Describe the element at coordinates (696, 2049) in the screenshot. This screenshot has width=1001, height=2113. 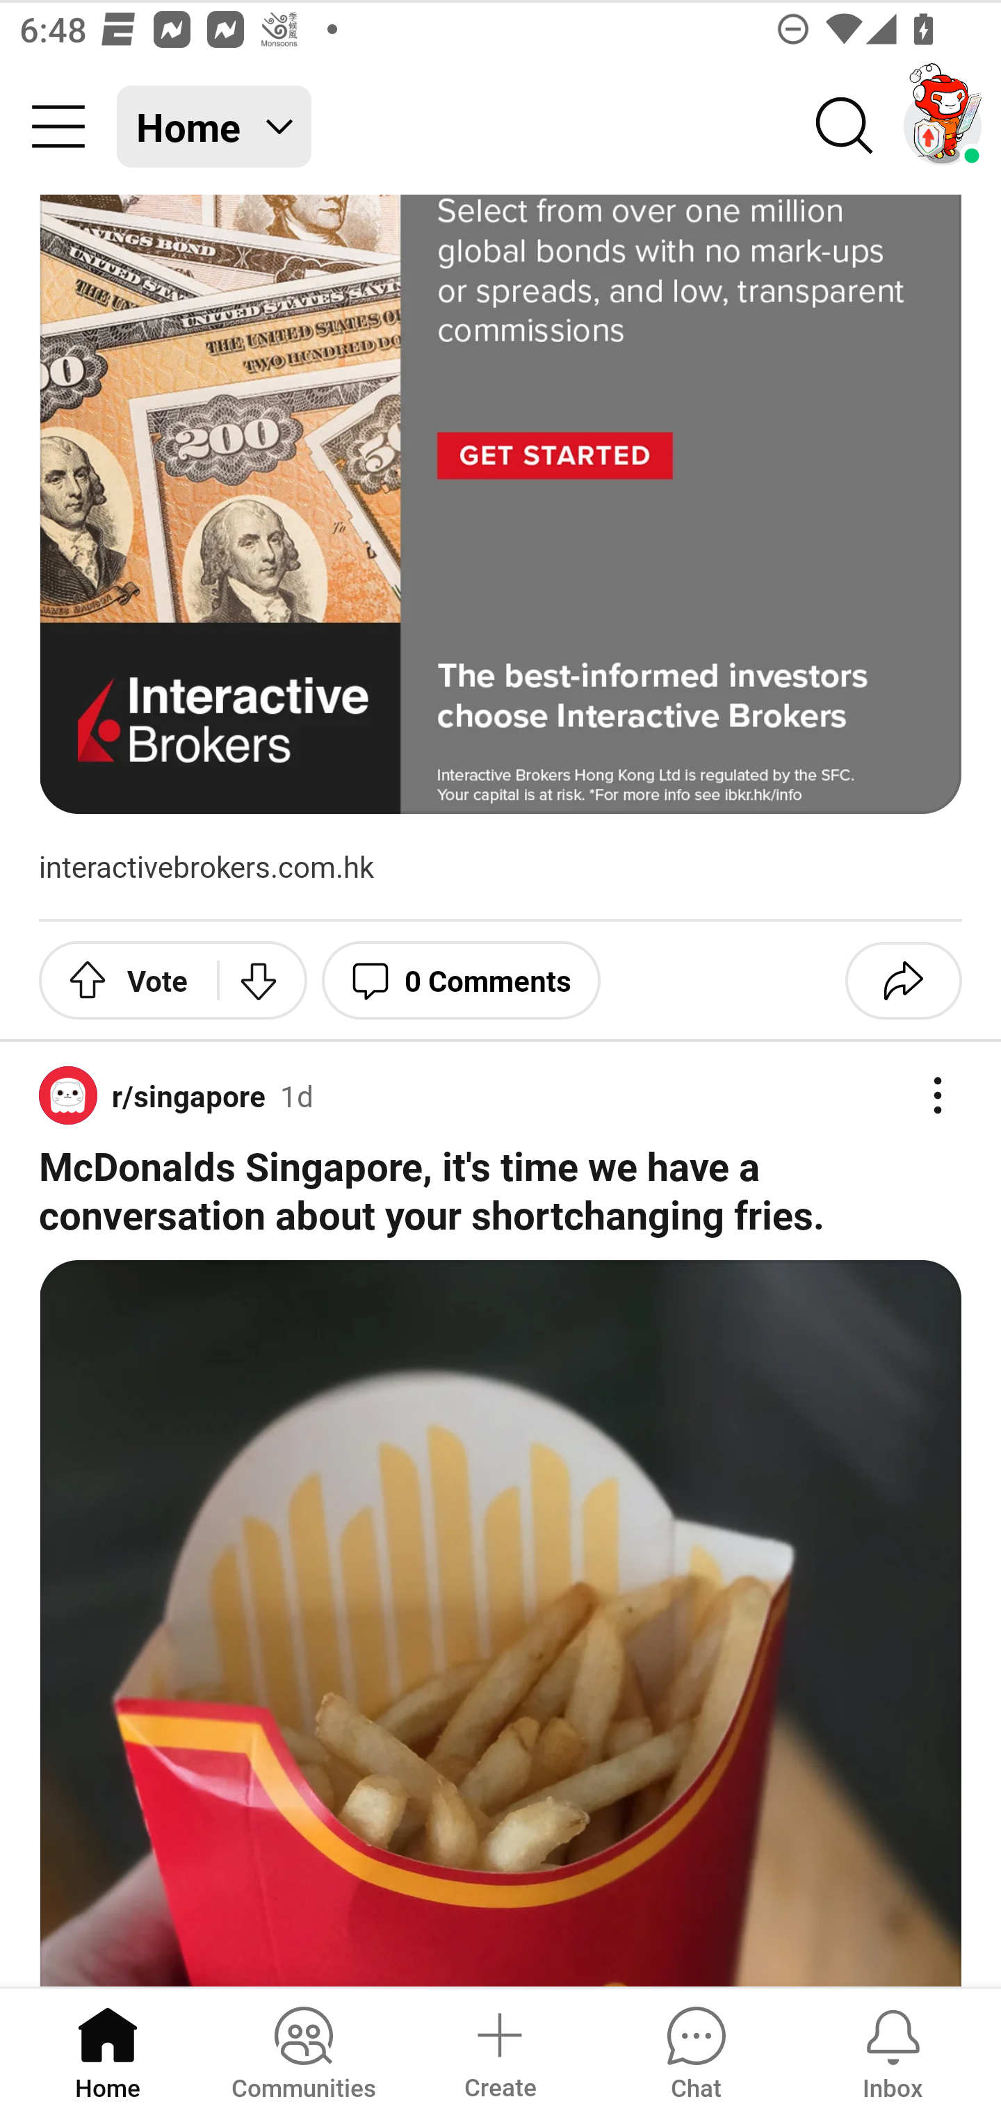
I see `Chat` at that location.